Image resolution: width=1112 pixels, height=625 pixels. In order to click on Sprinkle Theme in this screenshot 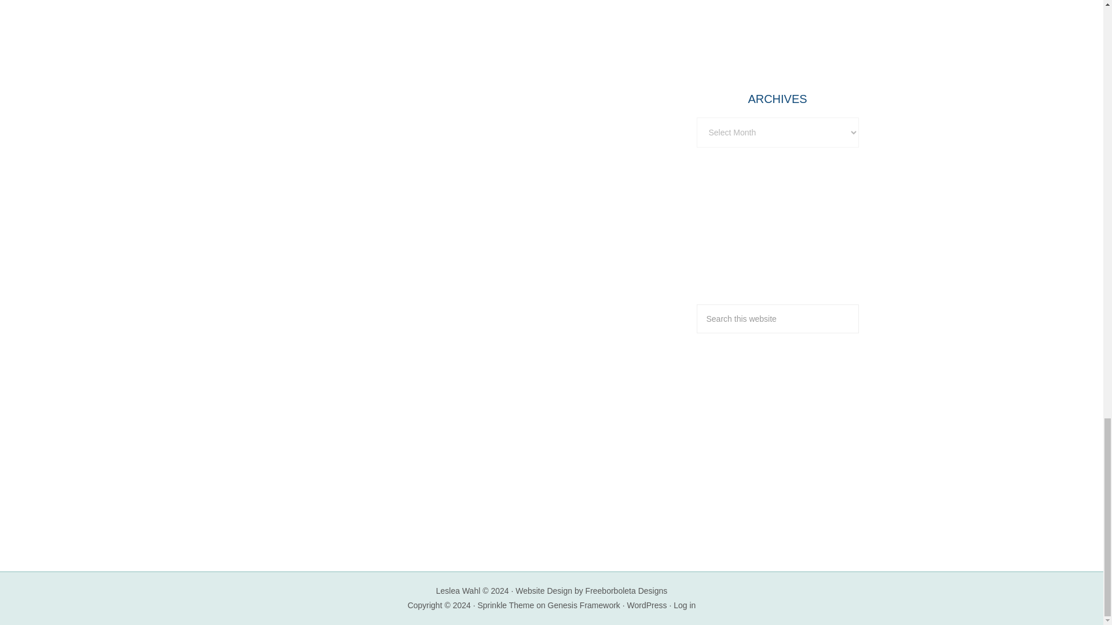, I will do `click(505, 605)`.